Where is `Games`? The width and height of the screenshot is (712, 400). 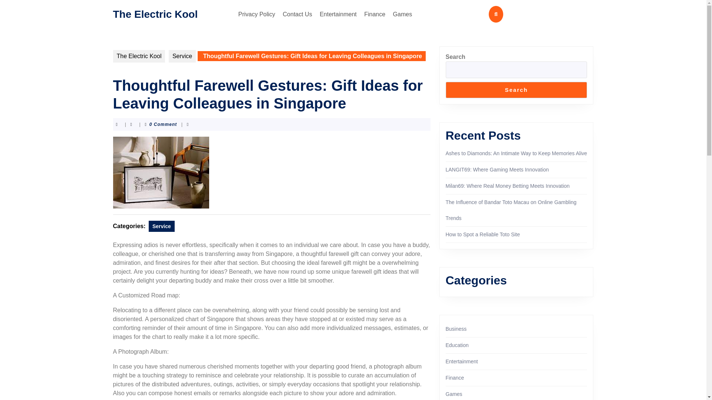
Games is located at coordinates (403, 14).